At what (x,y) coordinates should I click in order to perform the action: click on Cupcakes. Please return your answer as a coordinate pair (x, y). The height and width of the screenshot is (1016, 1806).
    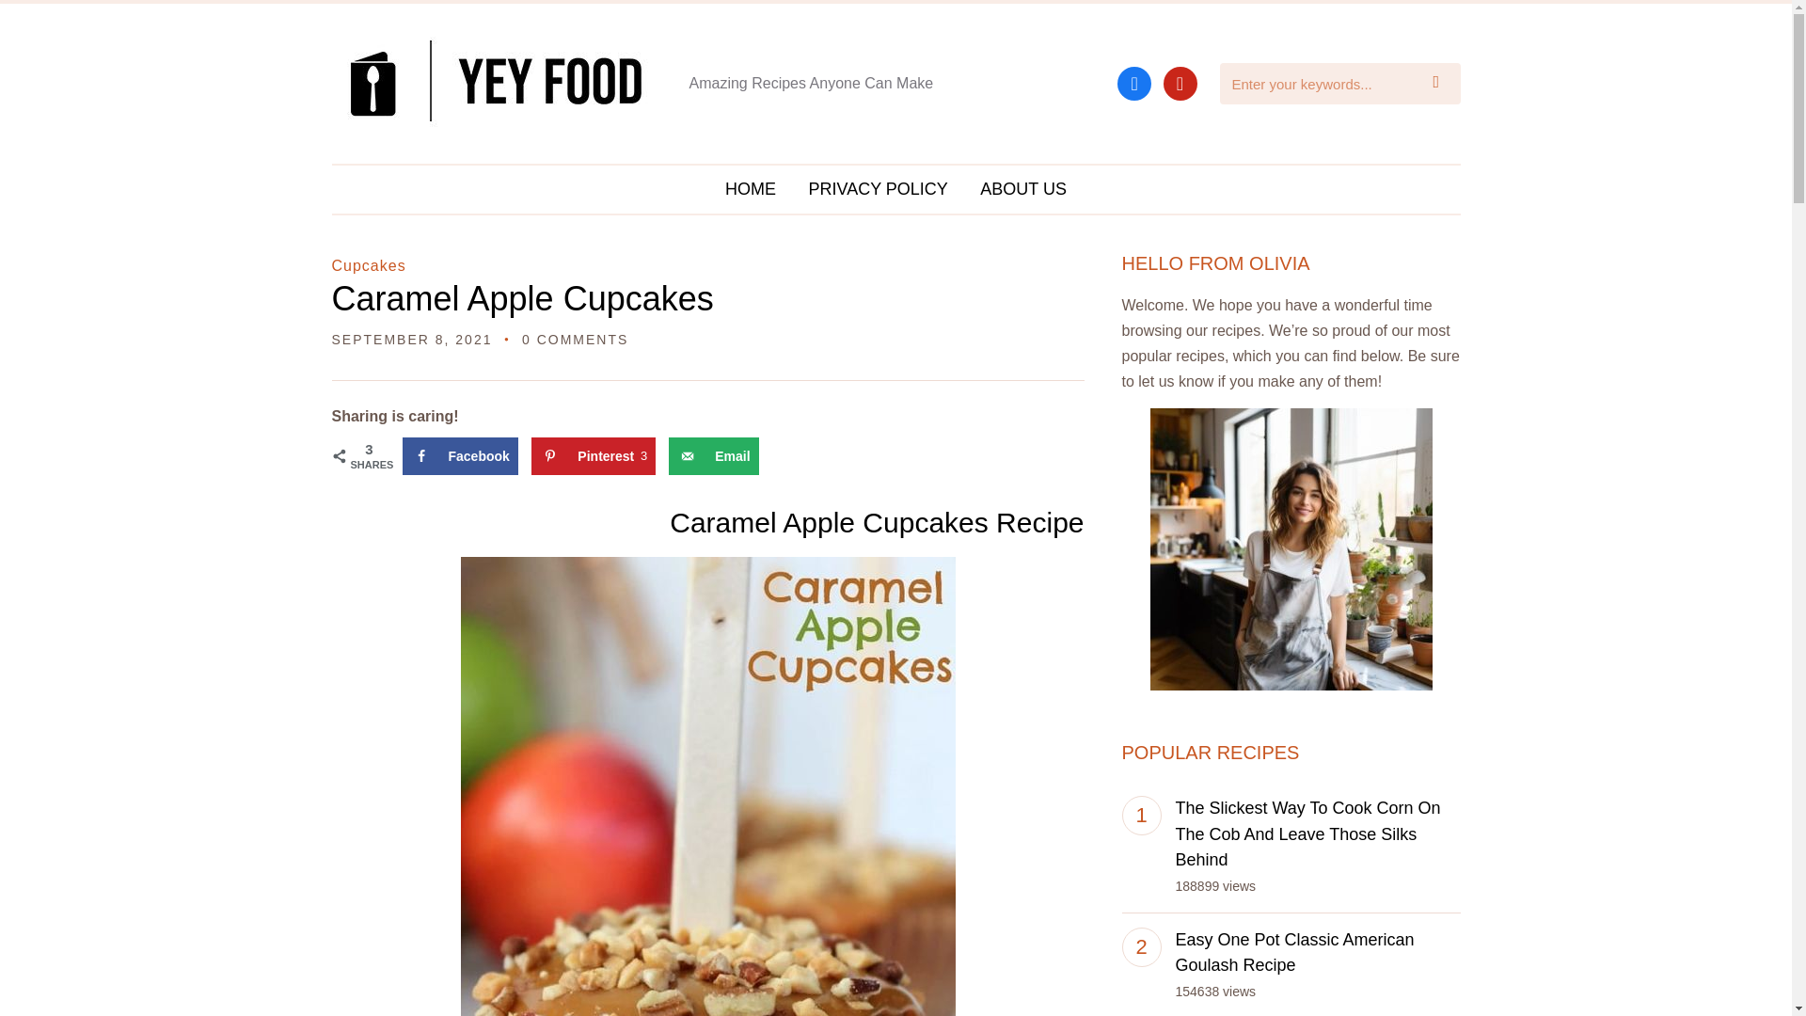
    Looking at the image, I should click on (367, 265).